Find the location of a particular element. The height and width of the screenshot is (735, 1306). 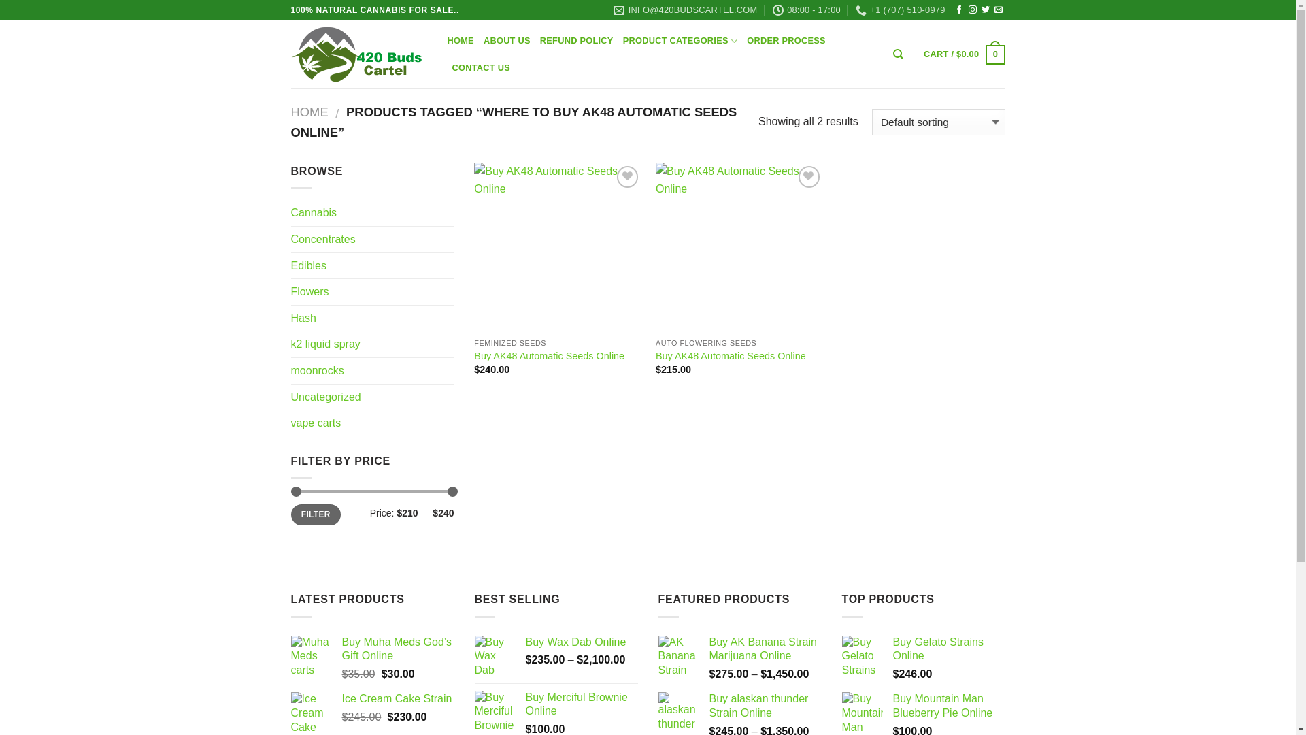

Follow on Instagram is located at coordinates (973, 10).